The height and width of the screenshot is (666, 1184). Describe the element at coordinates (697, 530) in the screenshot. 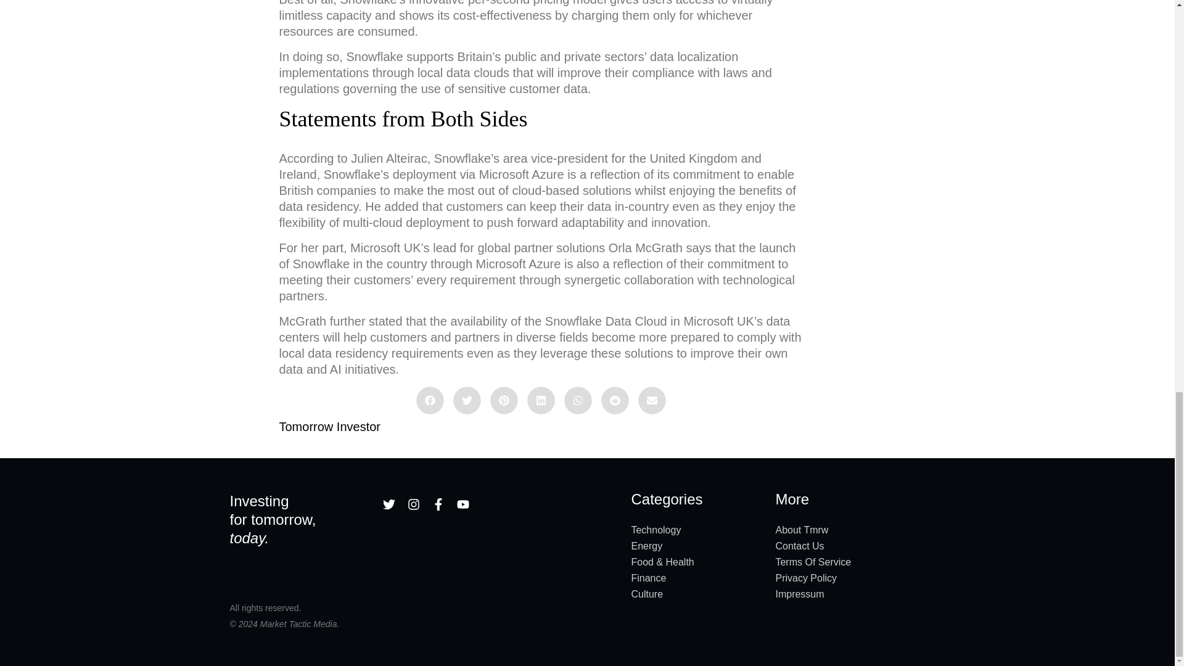

I see `Technology` at that location.